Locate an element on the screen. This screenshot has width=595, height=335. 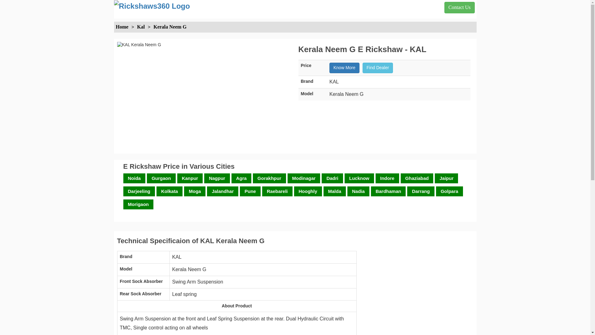
Morigaon is located at coordinates (138, 204).